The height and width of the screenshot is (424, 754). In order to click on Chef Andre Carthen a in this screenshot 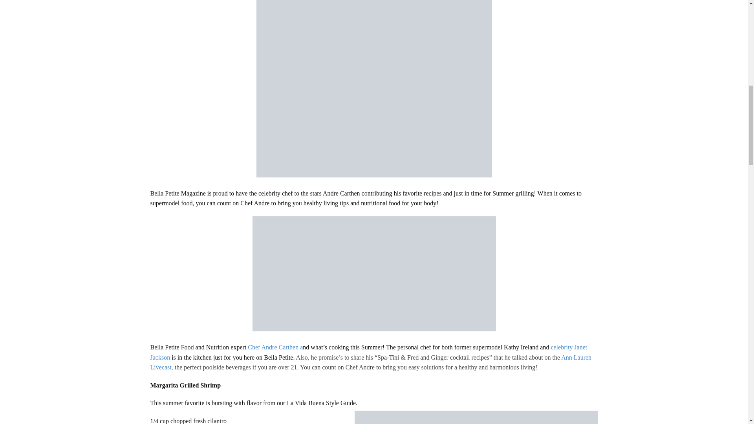, I will do `click(275, 347)`.